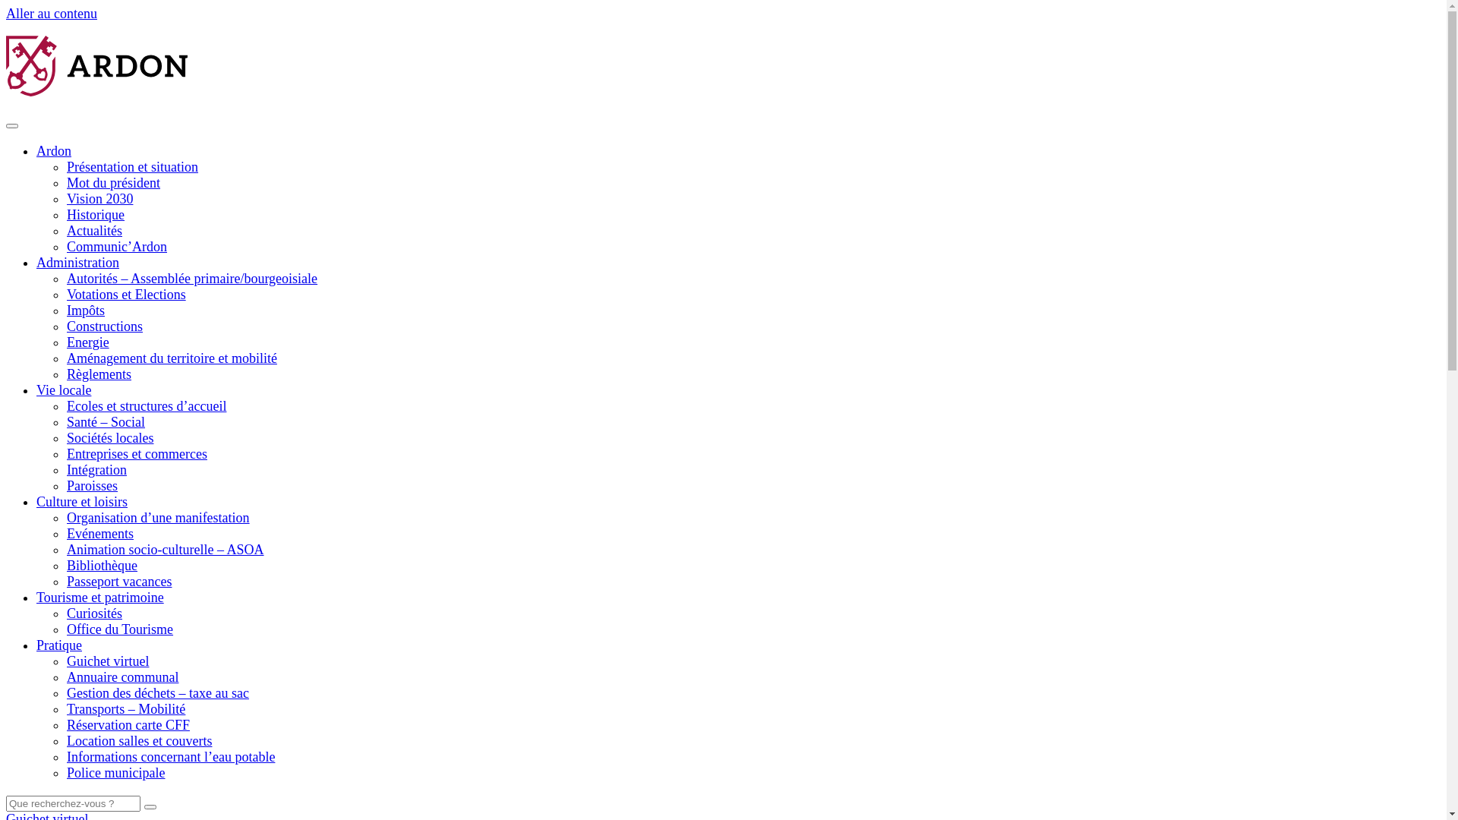 Image resolution: width=1458 pixels, height=820 pixels. What do you see at coordinates (137, 454) in the screenshot?
I see `Entreprises et commerces` at bounding box center [137, 454].